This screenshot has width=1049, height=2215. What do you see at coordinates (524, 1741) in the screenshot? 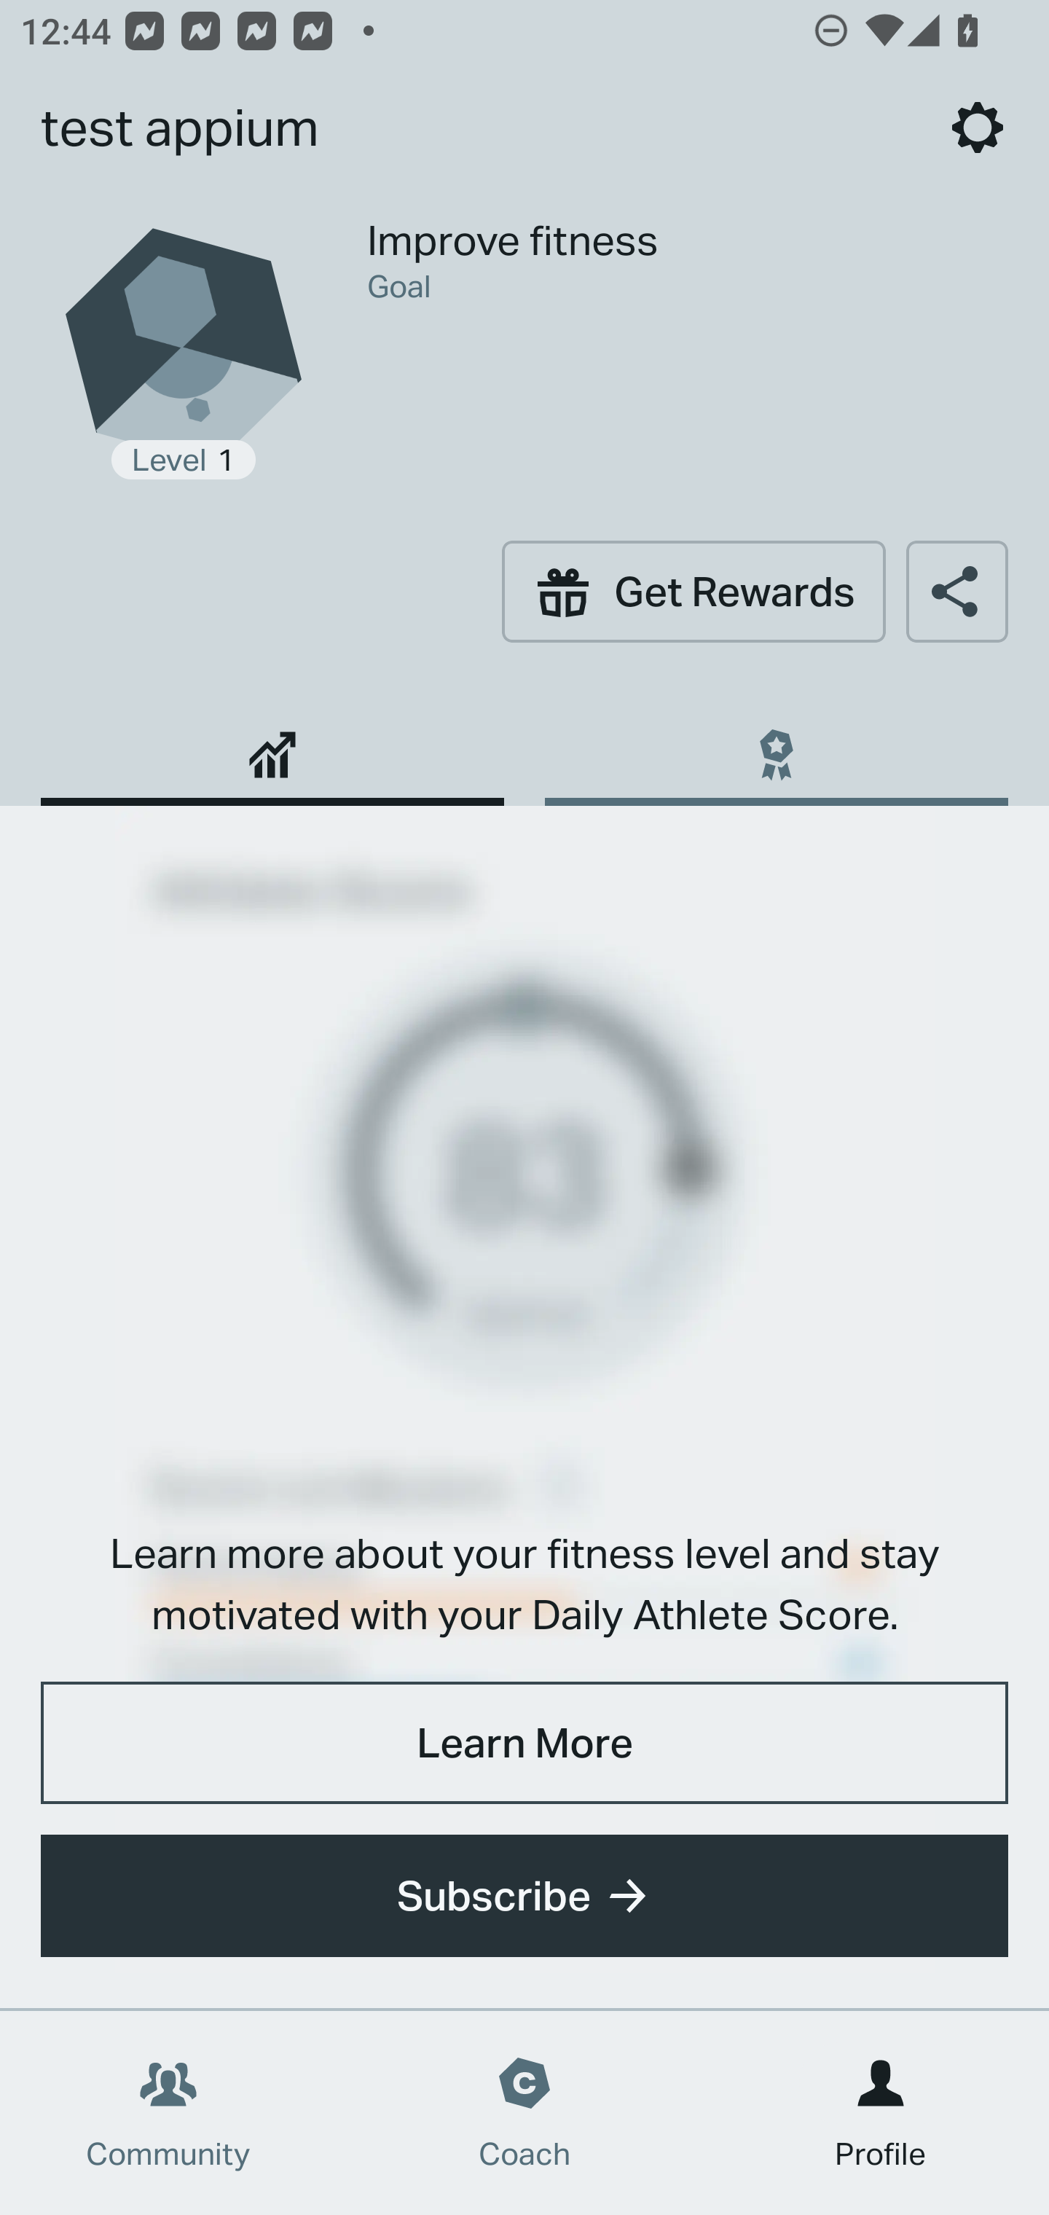
I see `Learn More` at bounding box center [524, 1741].